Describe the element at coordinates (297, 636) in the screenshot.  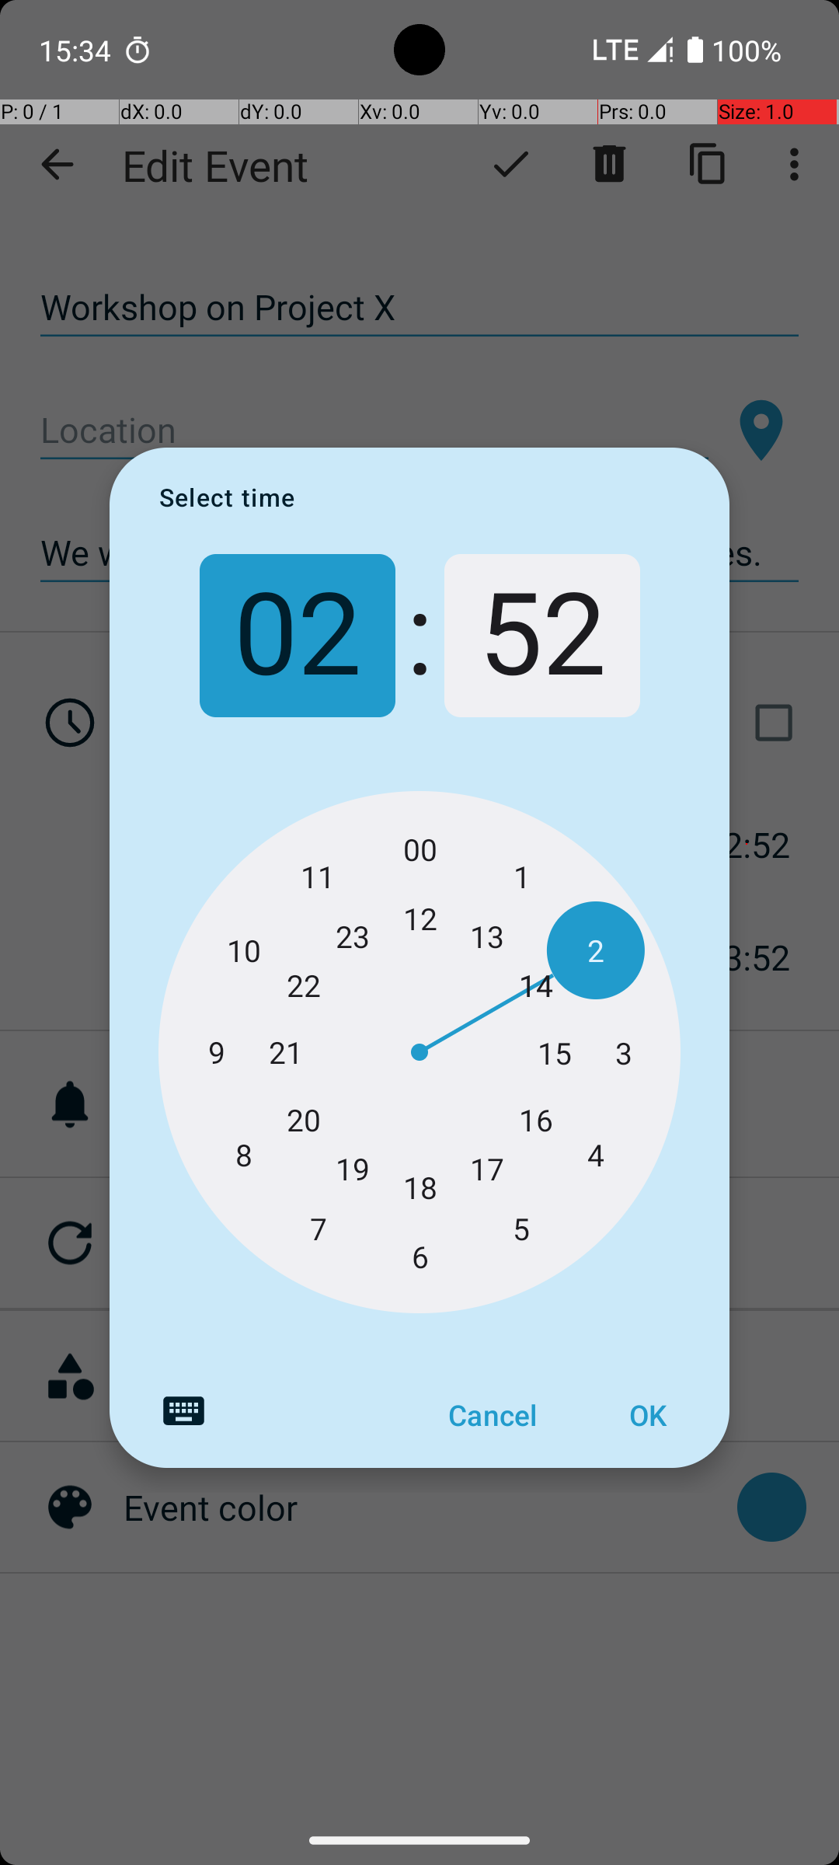
I see `02` at that location.